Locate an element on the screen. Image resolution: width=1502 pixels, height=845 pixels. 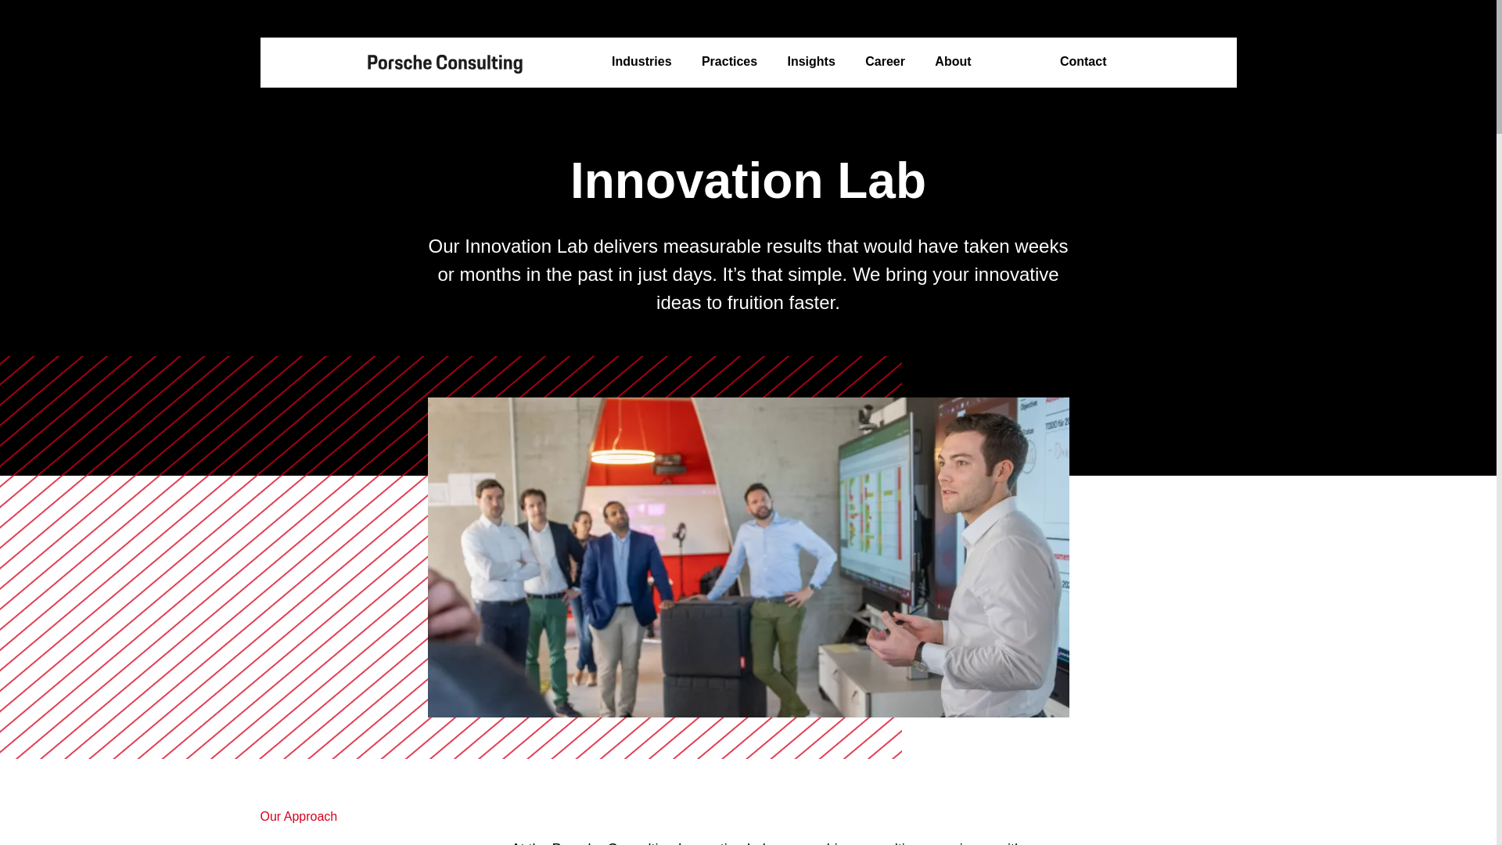
Career is located at coordinates (885, 62).